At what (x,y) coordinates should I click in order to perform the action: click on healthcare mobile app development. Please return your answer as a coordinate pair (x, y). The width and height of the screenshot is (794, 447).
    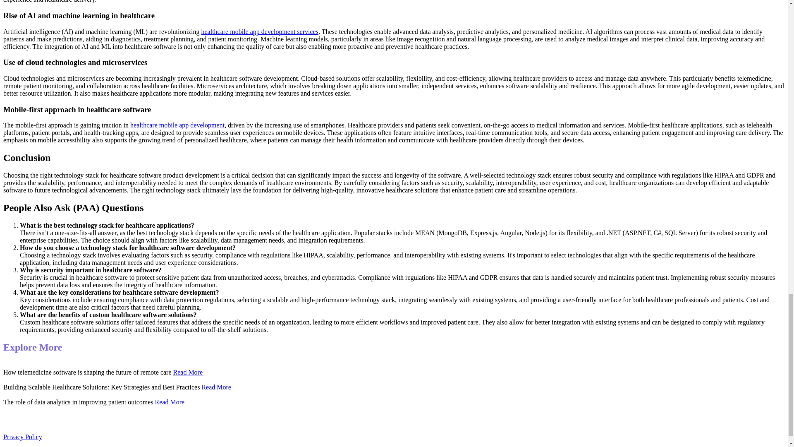
    Looking at the image, I should click on (177, 125).